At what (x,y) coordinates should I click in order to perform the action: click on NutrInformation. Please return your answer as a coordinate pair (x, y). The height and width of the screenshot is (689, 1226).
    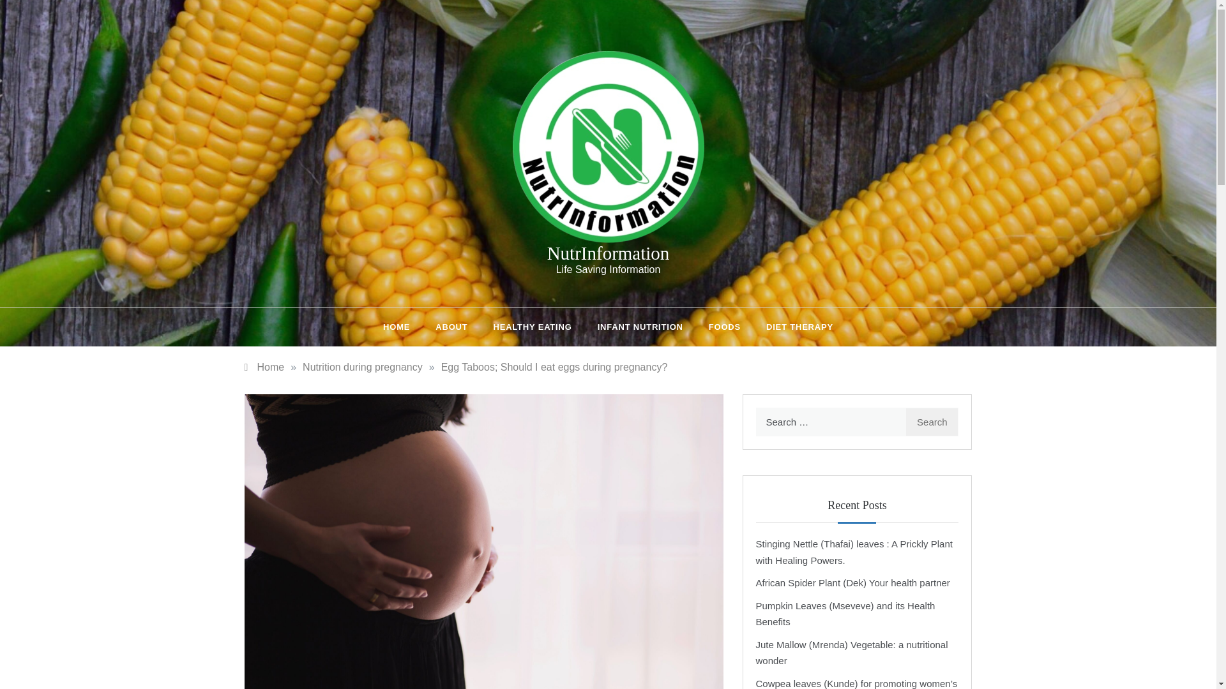
    Looking at the image, I should click on (608, 253).